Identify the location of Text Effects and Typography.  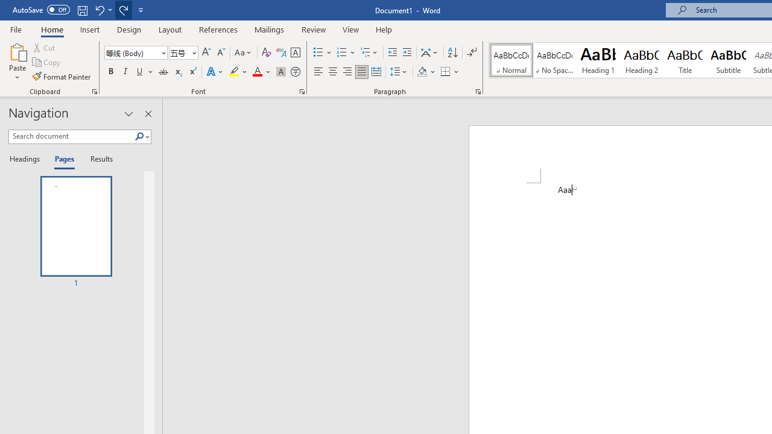
(215, 72).